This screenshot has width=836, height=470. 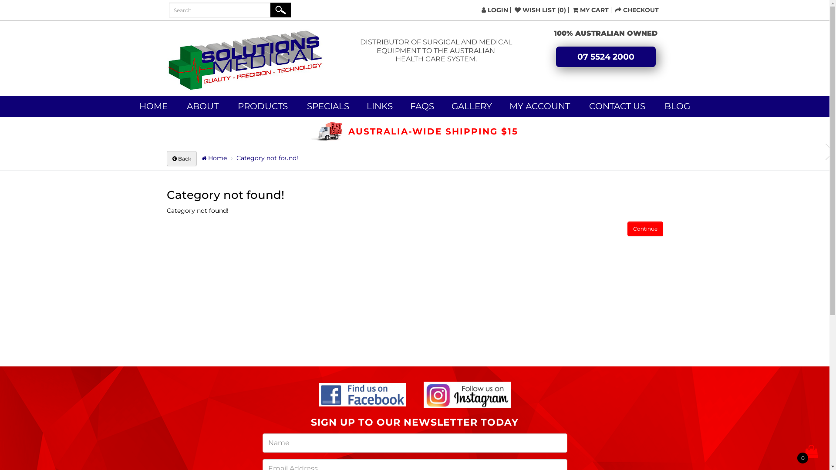 I want to click on MY ACCOUNT, so click(x=540, y=107).